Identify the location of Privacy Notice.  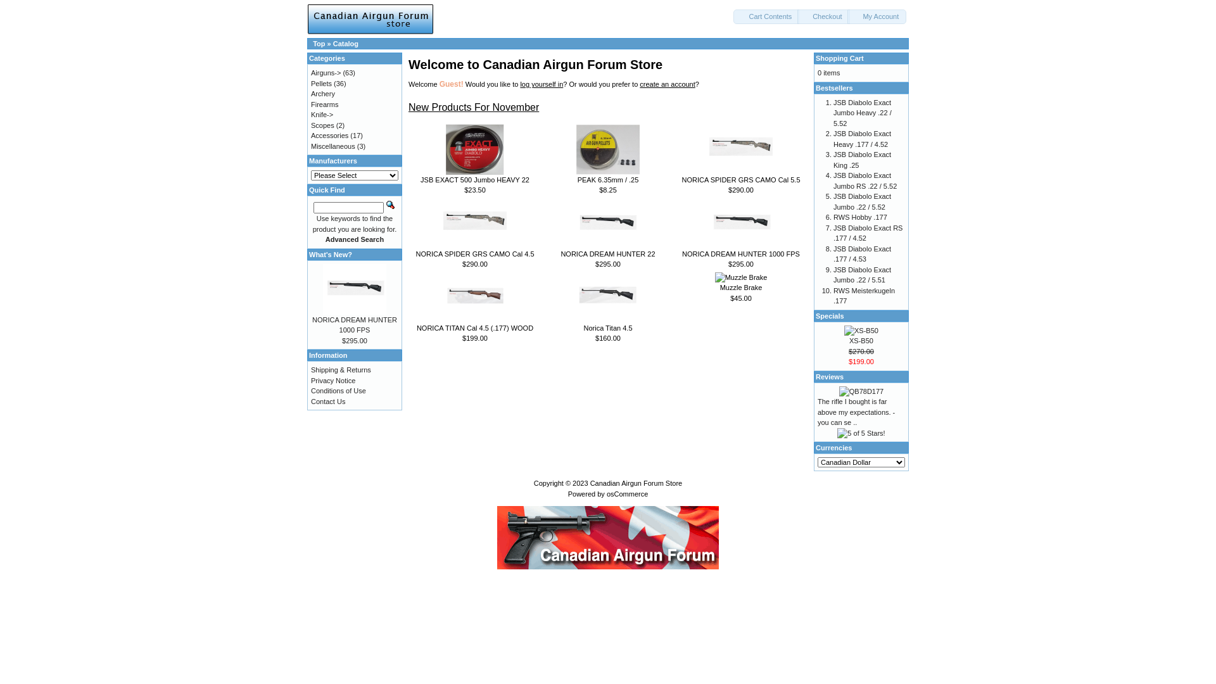
(333, 380).